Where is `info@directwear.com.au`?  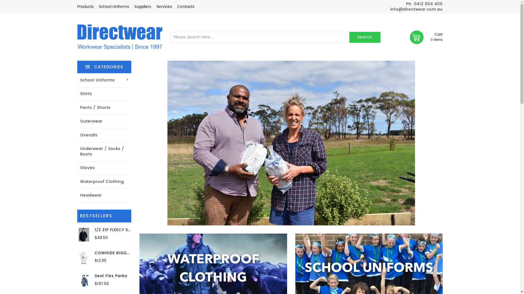 info@directwear.com.au is located at coordinates (416, 9).